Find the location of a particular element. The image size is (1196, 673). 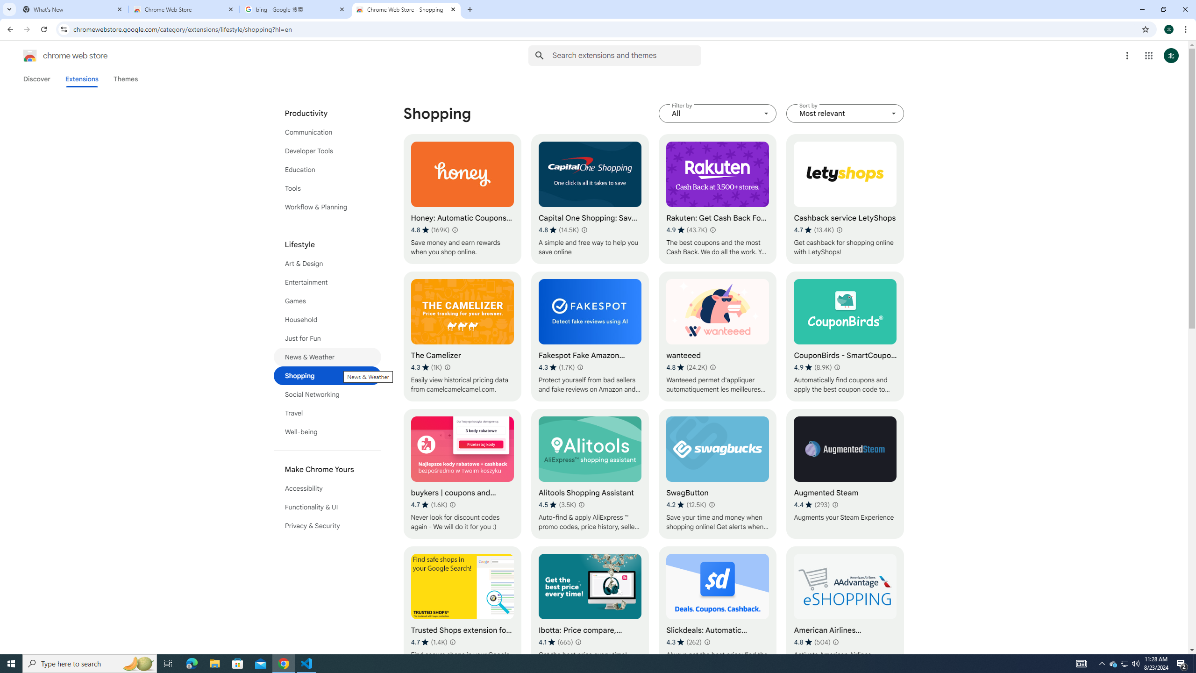

Sort by Most relevant is located at coordinates (845, 114).